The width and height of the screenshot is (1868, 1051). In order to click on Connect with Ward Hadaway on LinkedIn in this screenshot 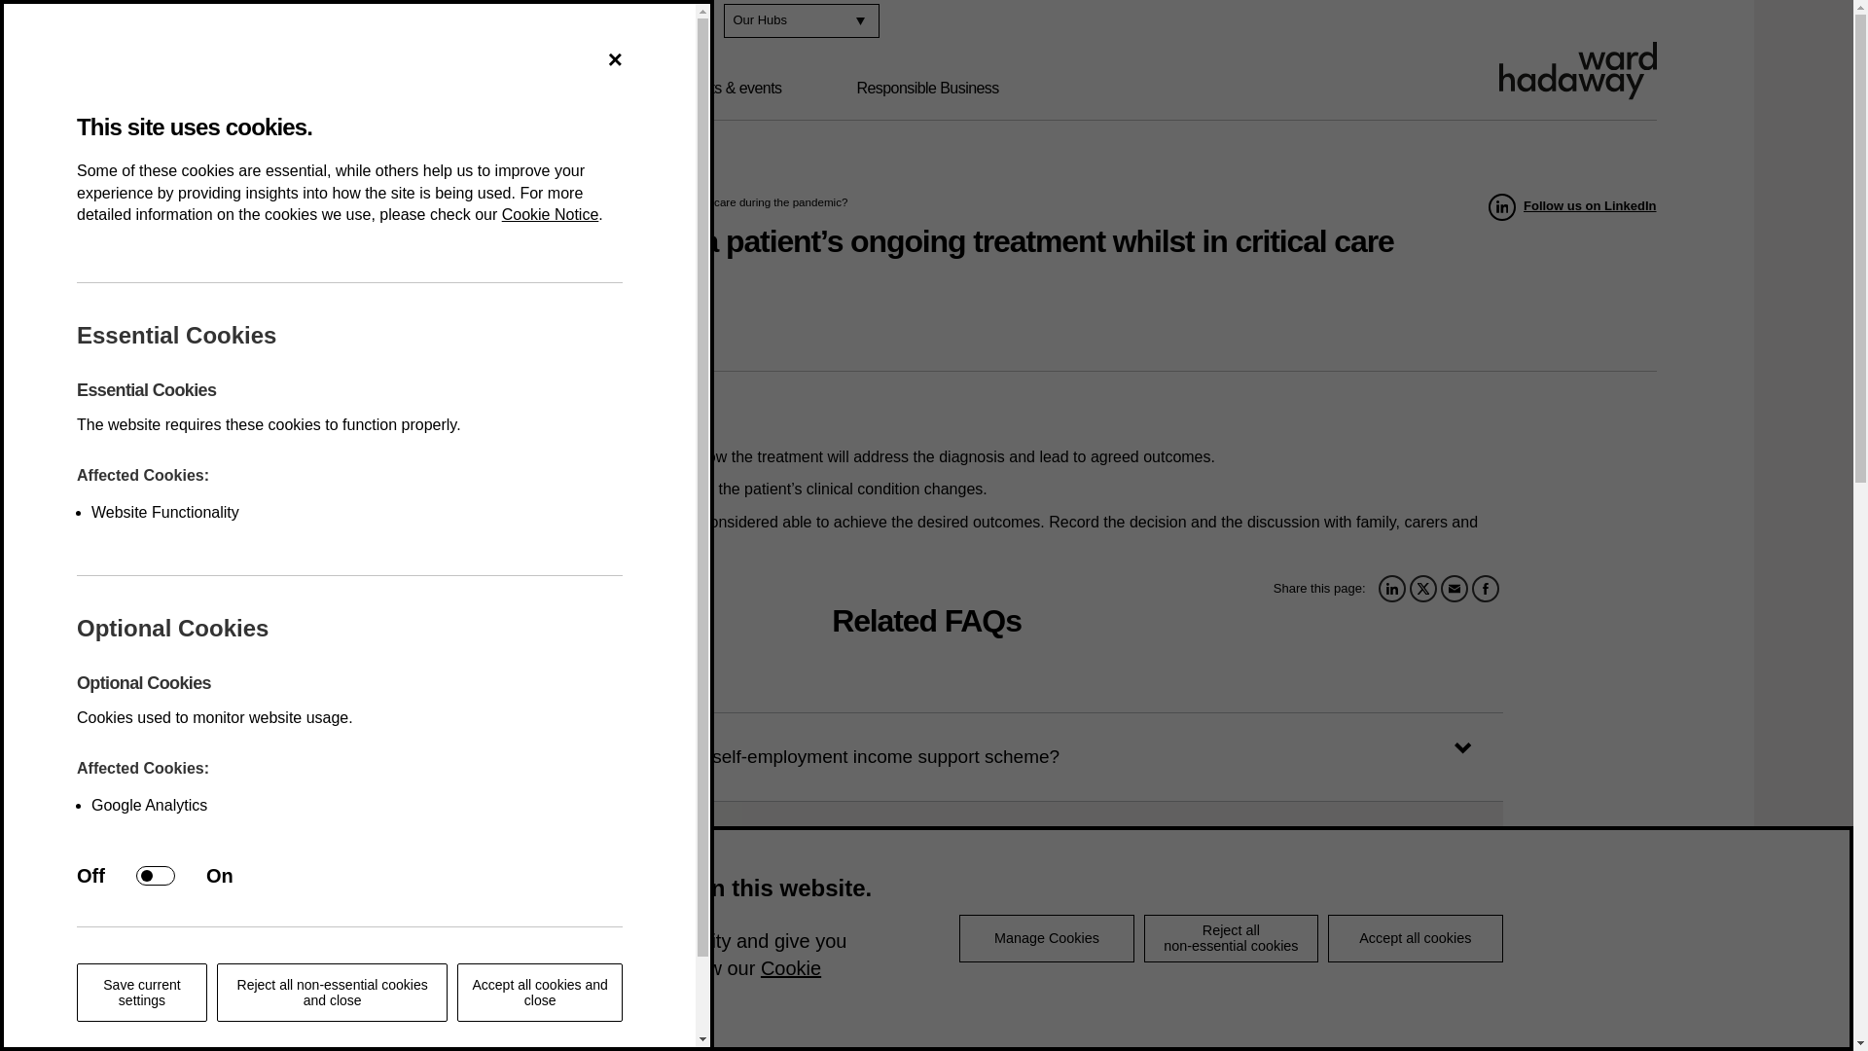, I will do `click(607, 20)`.